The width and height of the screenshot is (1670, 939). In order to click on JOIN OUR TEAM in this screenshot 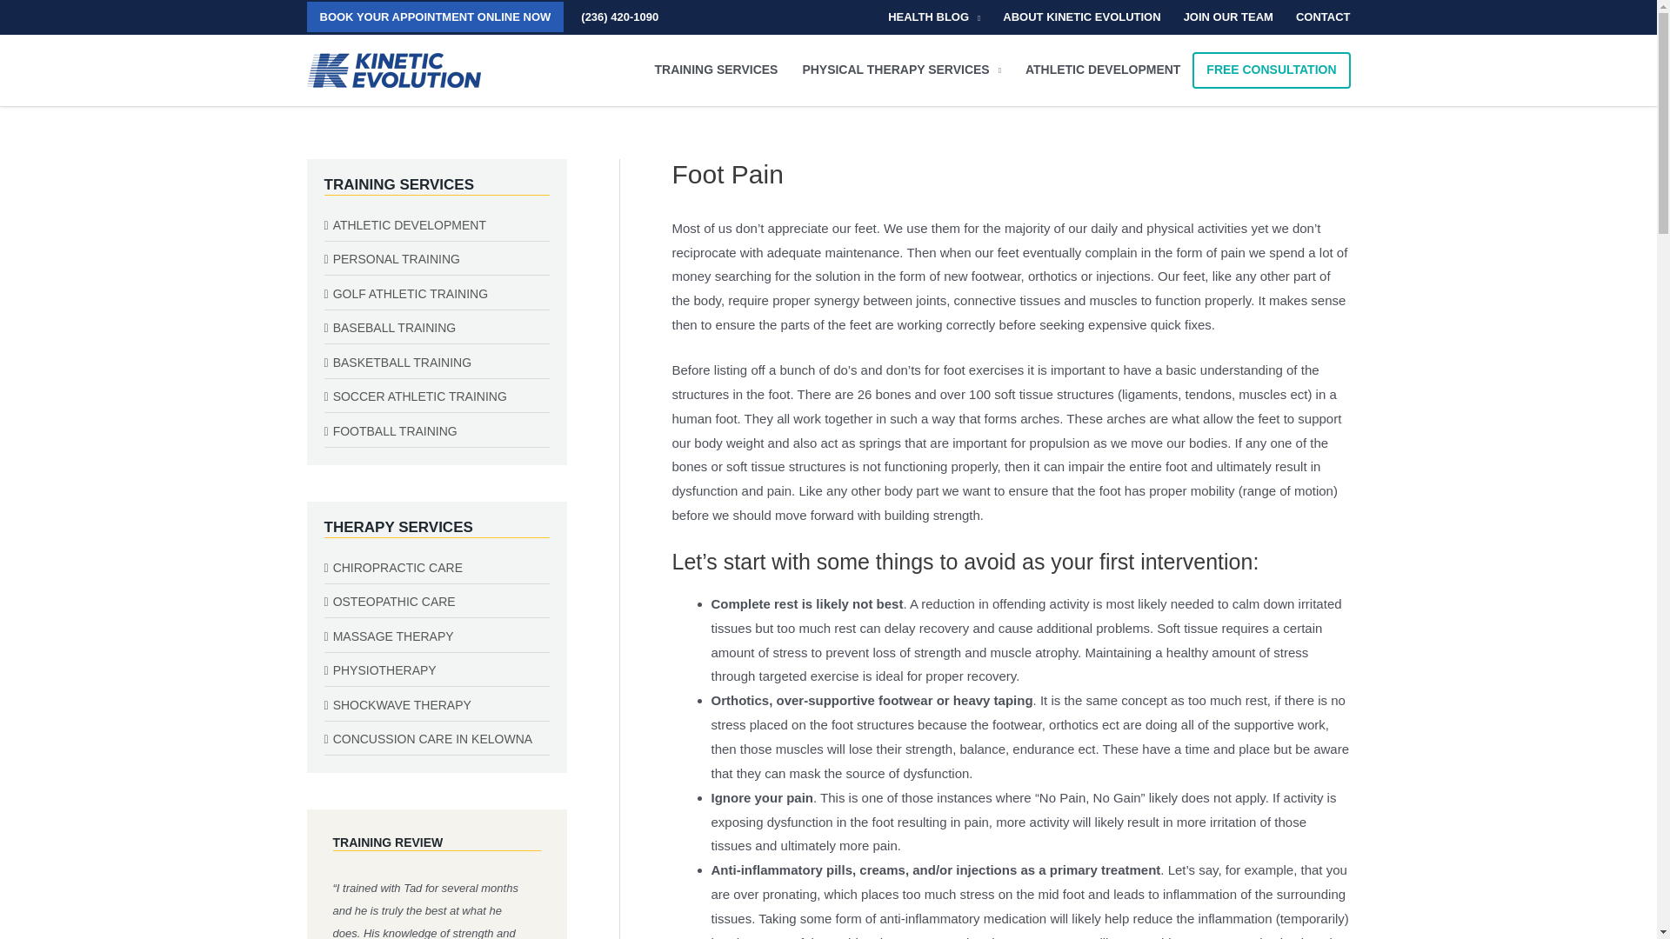, I will do `click(1228, 17)`.